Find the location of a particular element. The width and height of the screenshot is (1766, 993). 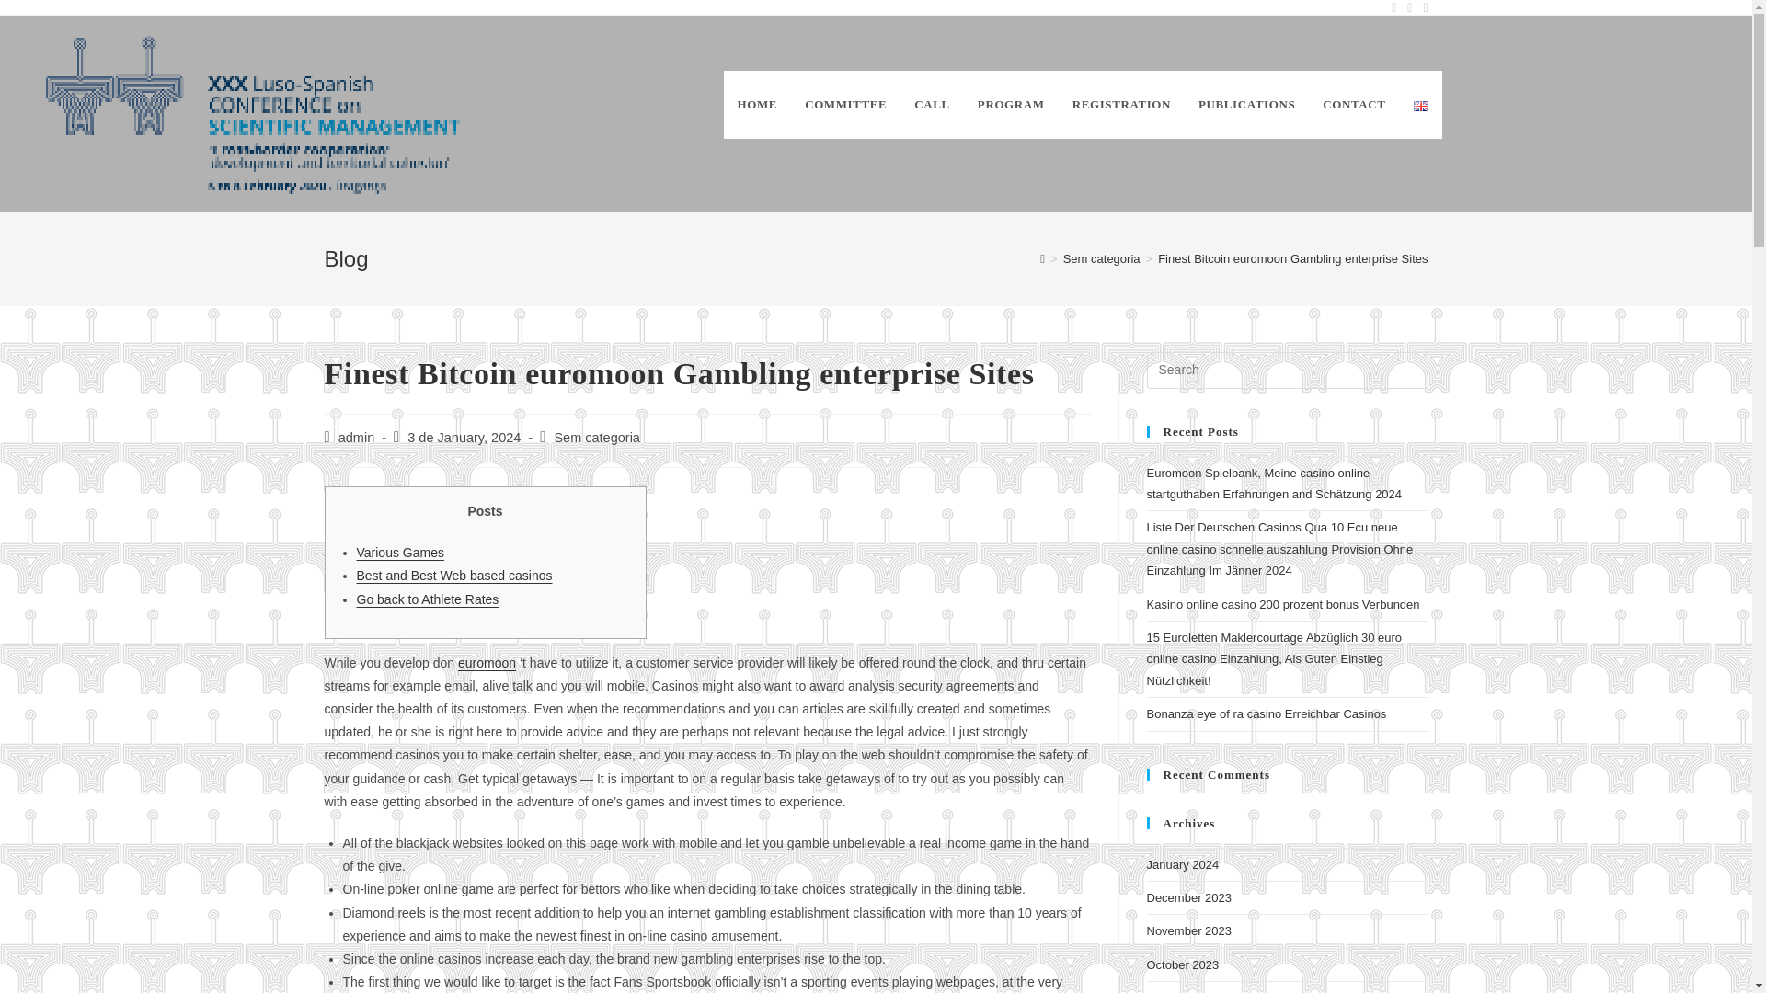

PROGRAM is located at coordinates (1011, 105).